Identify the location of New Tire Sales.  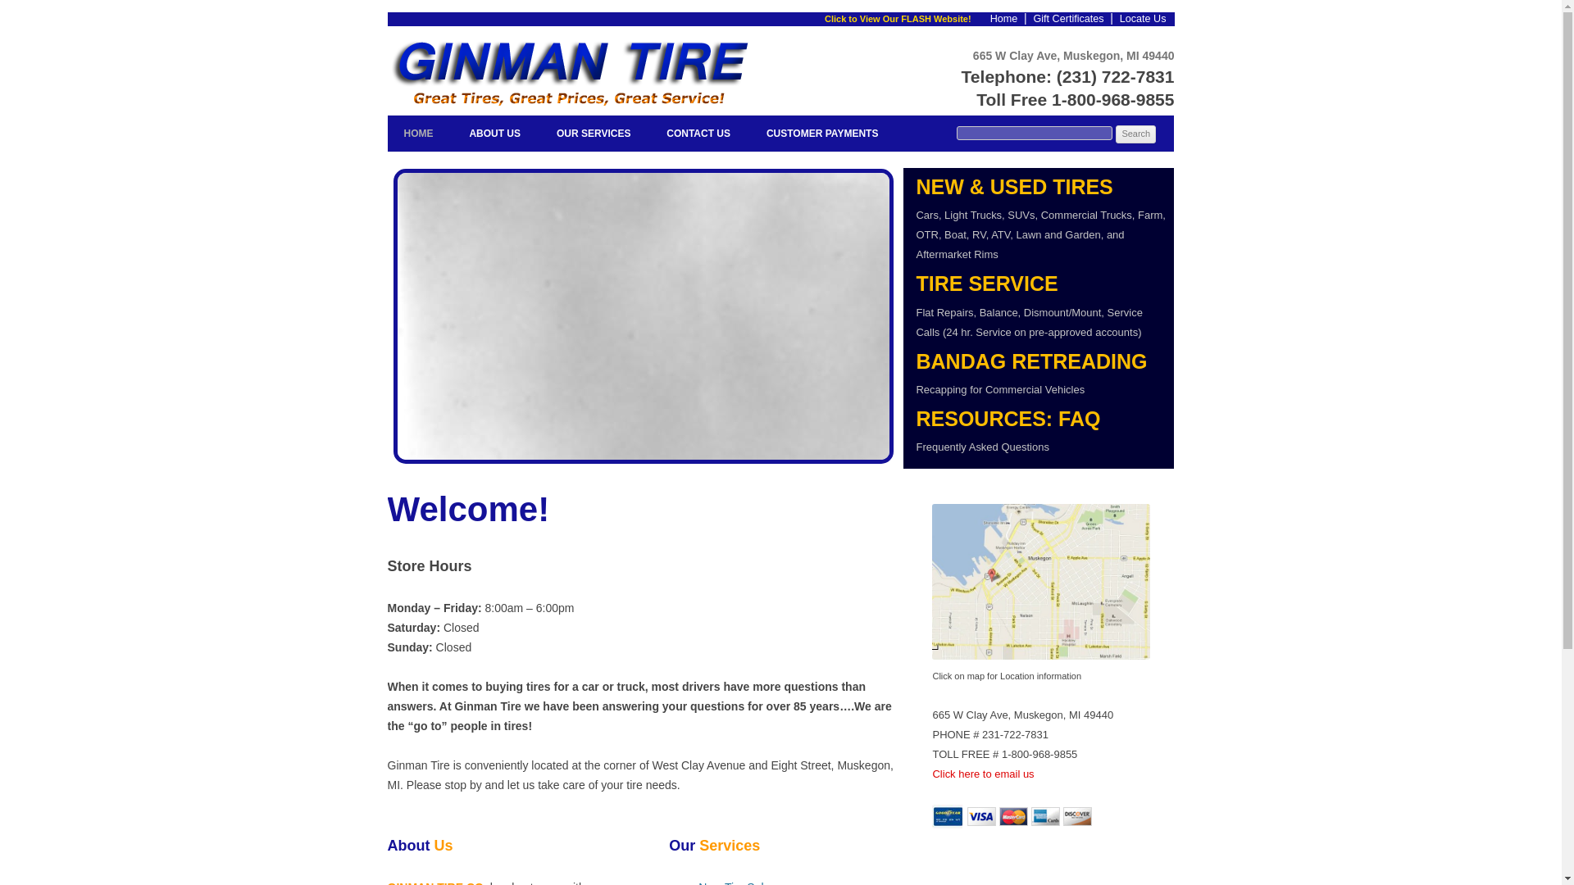
(737, 883).